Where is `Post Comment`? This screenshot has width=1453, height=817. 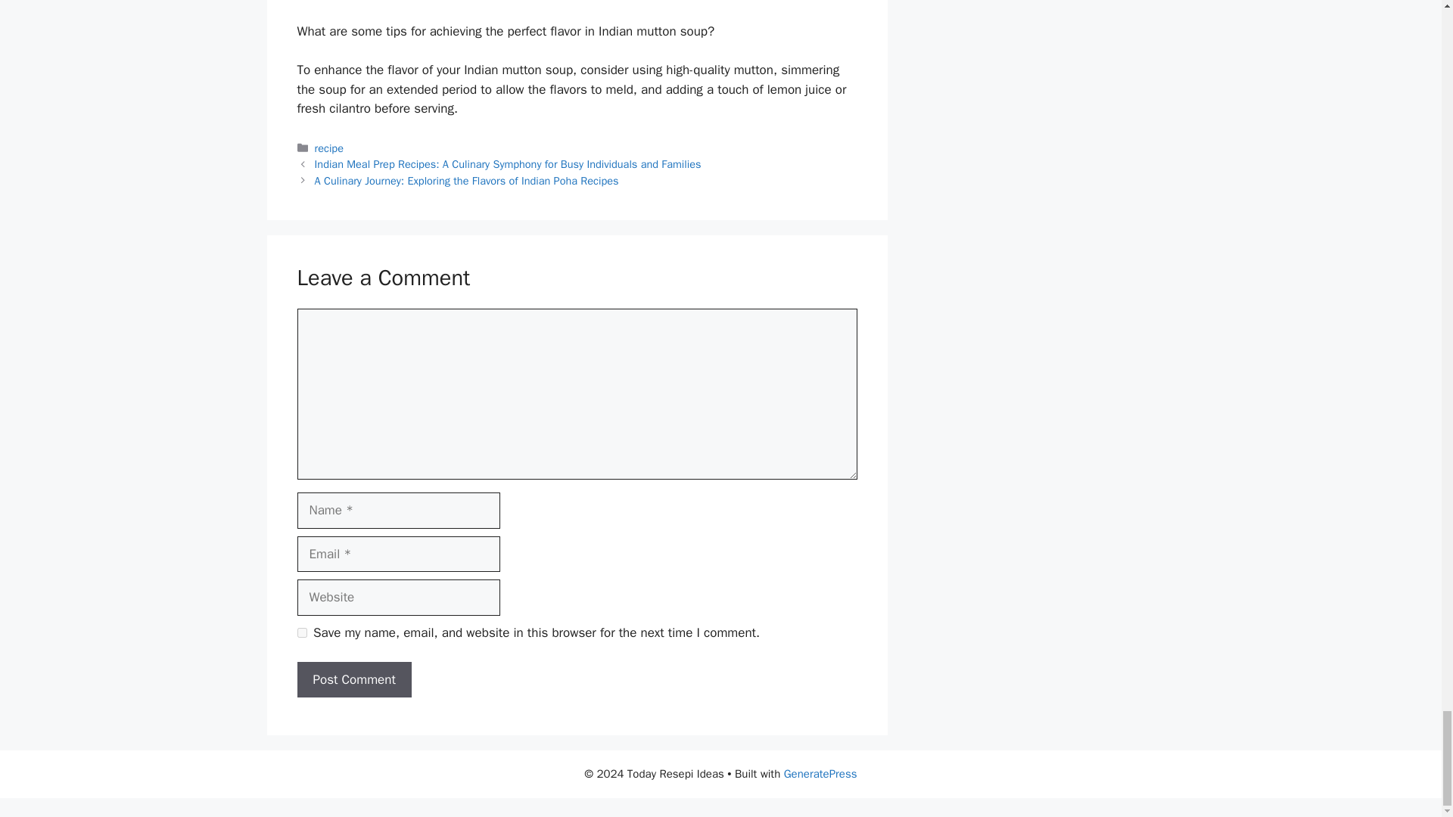
Post Comment is located at coordinates (353, 679).